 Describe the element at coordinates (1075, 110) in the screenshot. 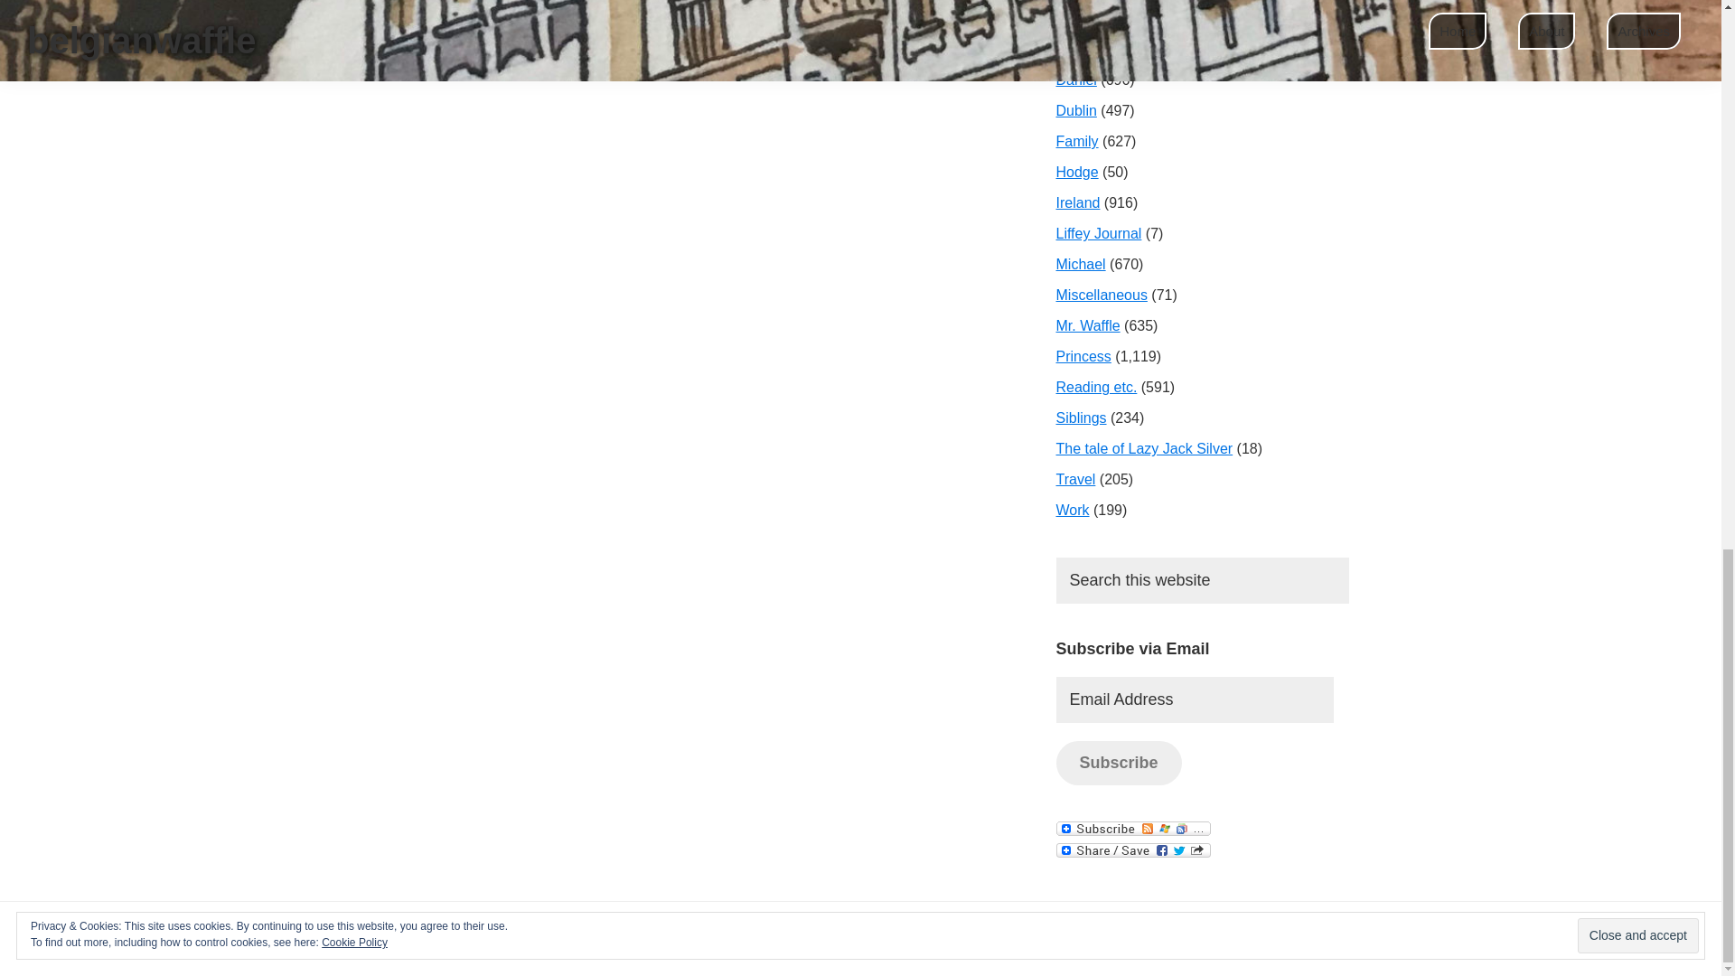

I see `Dublin` at that location.